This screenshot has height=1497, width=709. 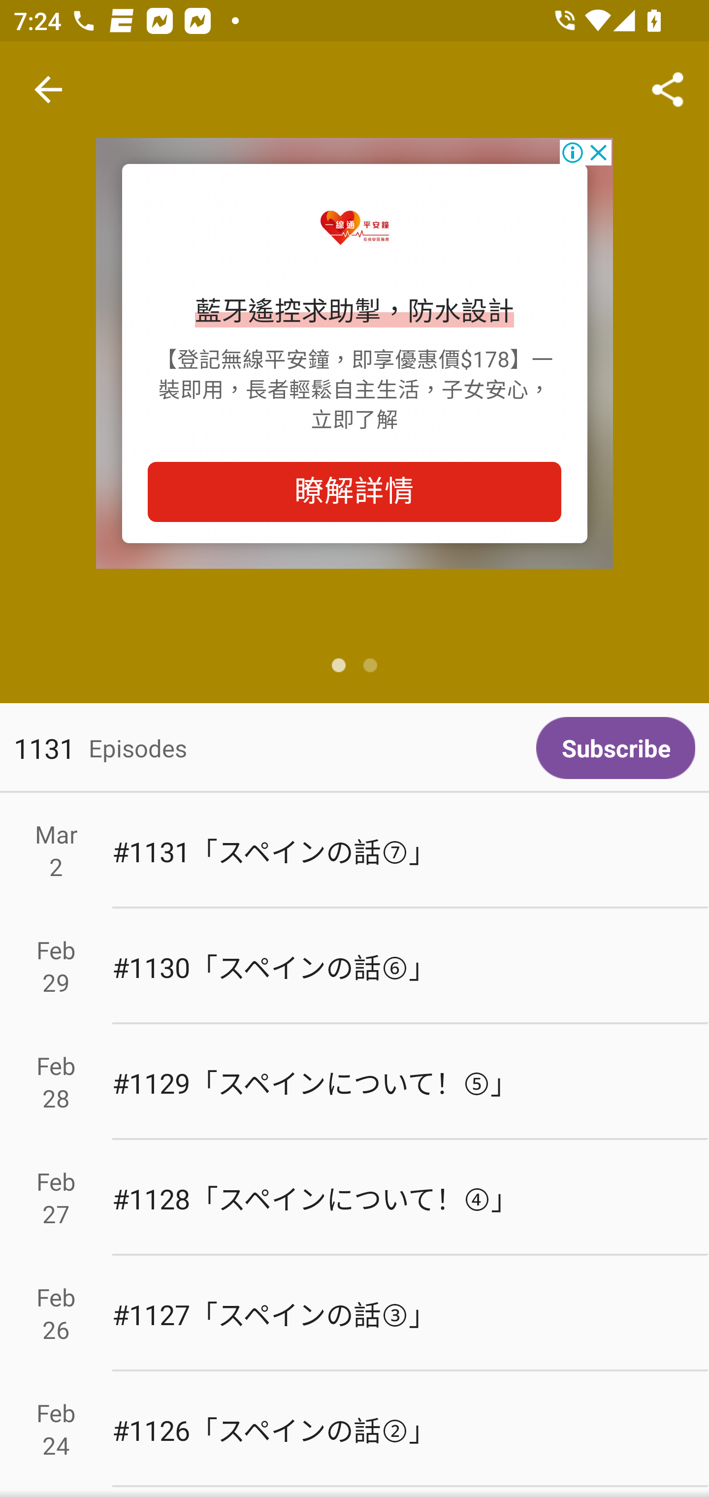 I want to click on 藍牙遙控求助掣，防水設計, so click(x=354, y=312).